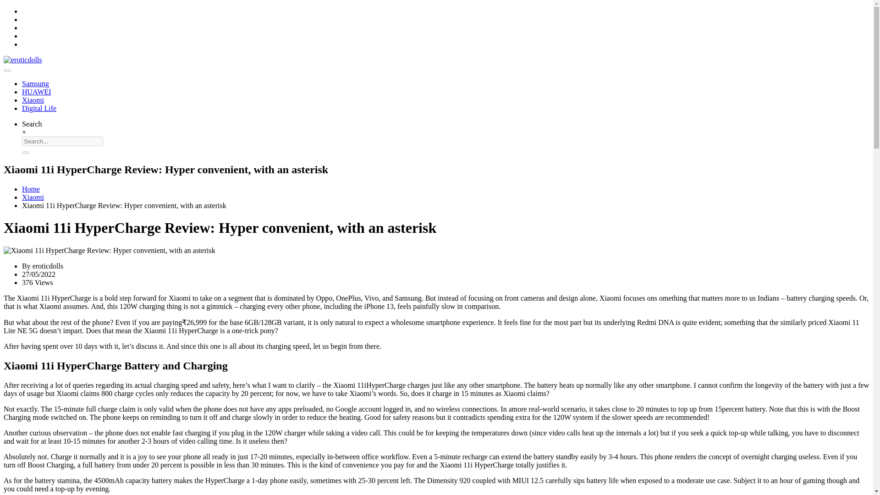 The height and width of the screenshot is (495, 880). I want to click on By eroticdolls, so click(43, 266).